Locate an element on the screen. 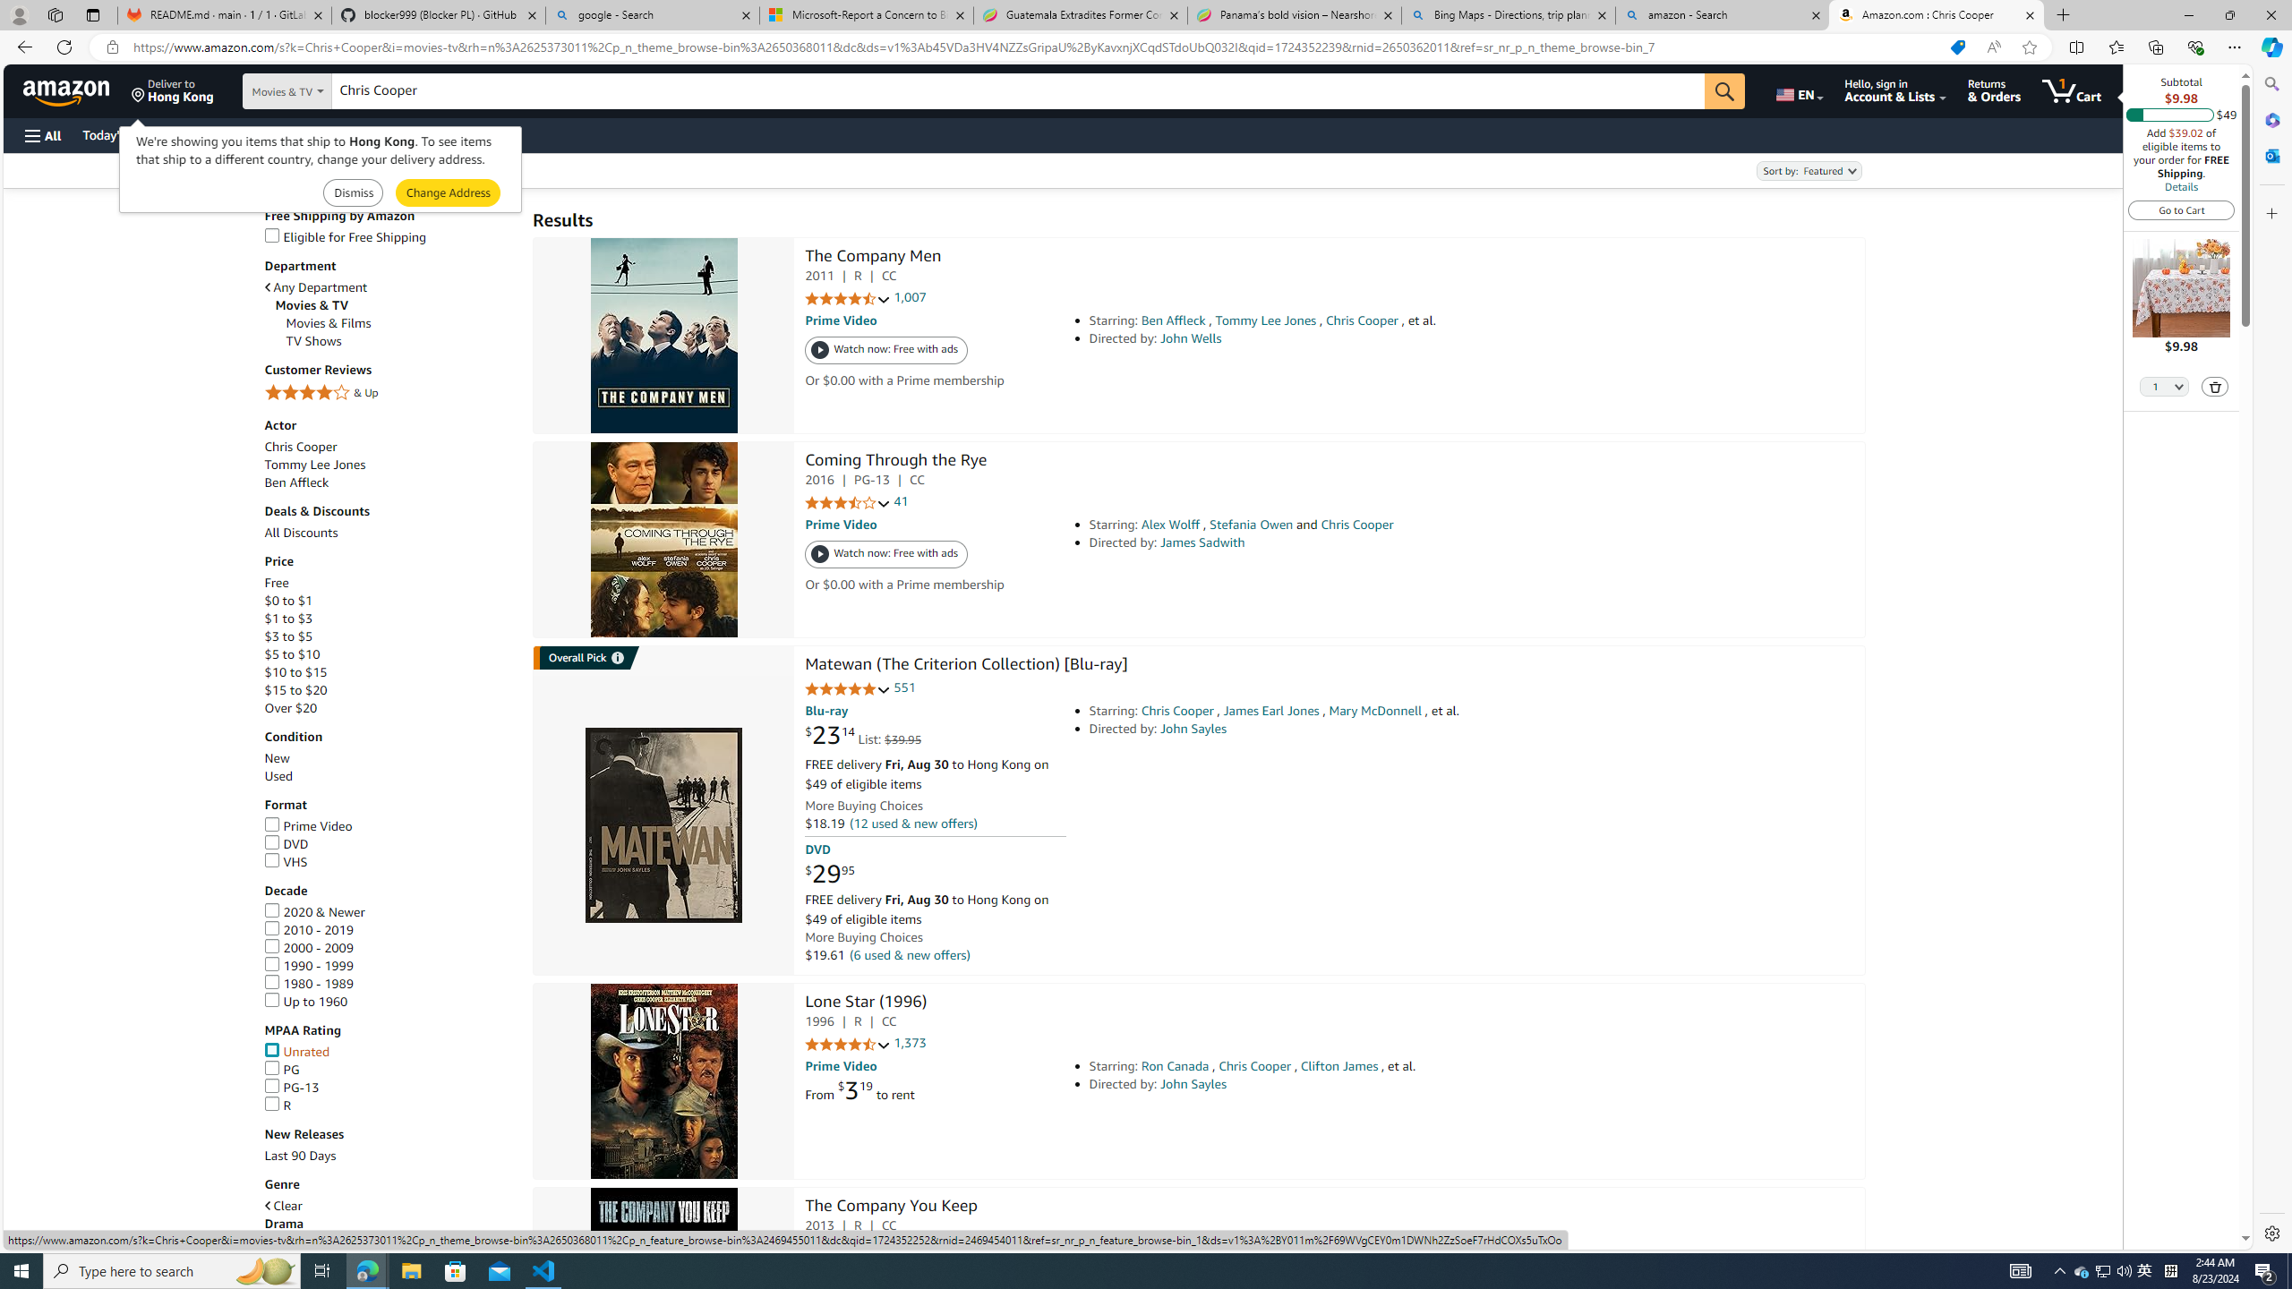 The height and width of the screenshot is (1289, 2292). $10 to $15 is located at coordinates (389, 673).